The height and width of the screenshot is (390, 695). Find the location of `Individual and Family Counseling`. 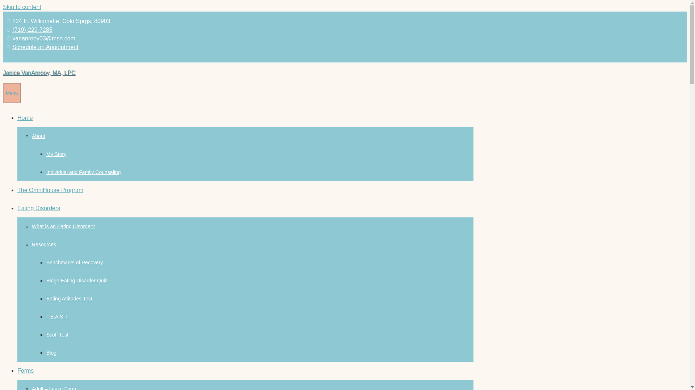

Individual and Family Counseling is located at coordinates (83, 172).